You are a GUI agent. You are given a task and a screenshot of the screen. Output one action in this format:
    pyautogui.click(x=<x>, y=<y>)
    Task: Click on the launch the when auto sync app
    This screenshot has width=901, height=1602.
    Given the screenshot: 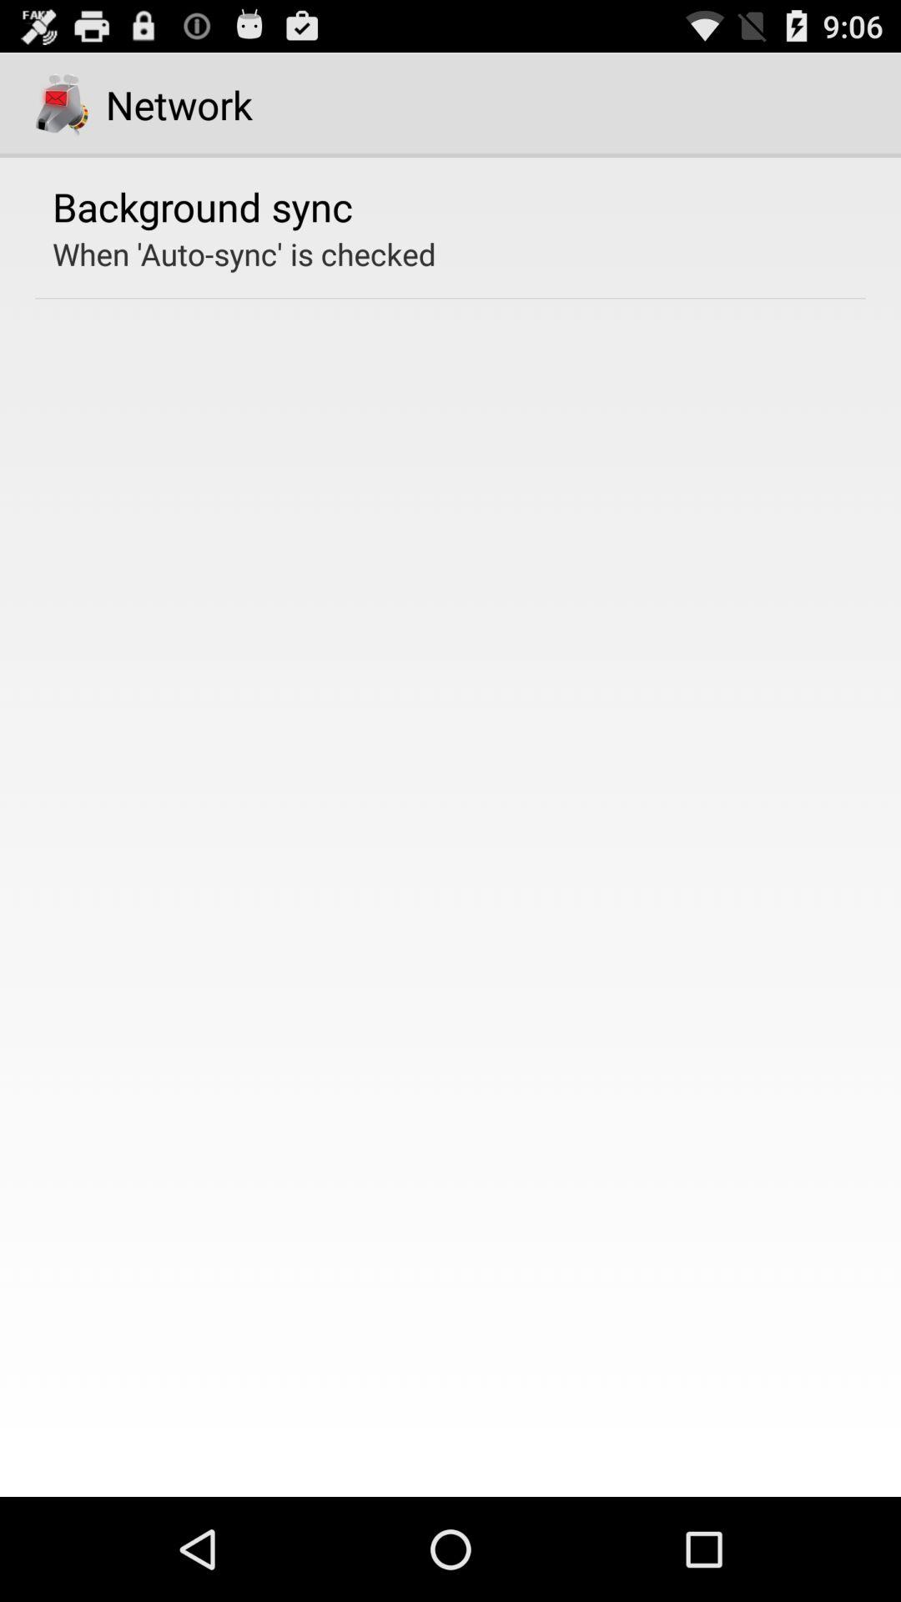 What is the action you would take?
    pyautogui.click(x=244, y=254)
    